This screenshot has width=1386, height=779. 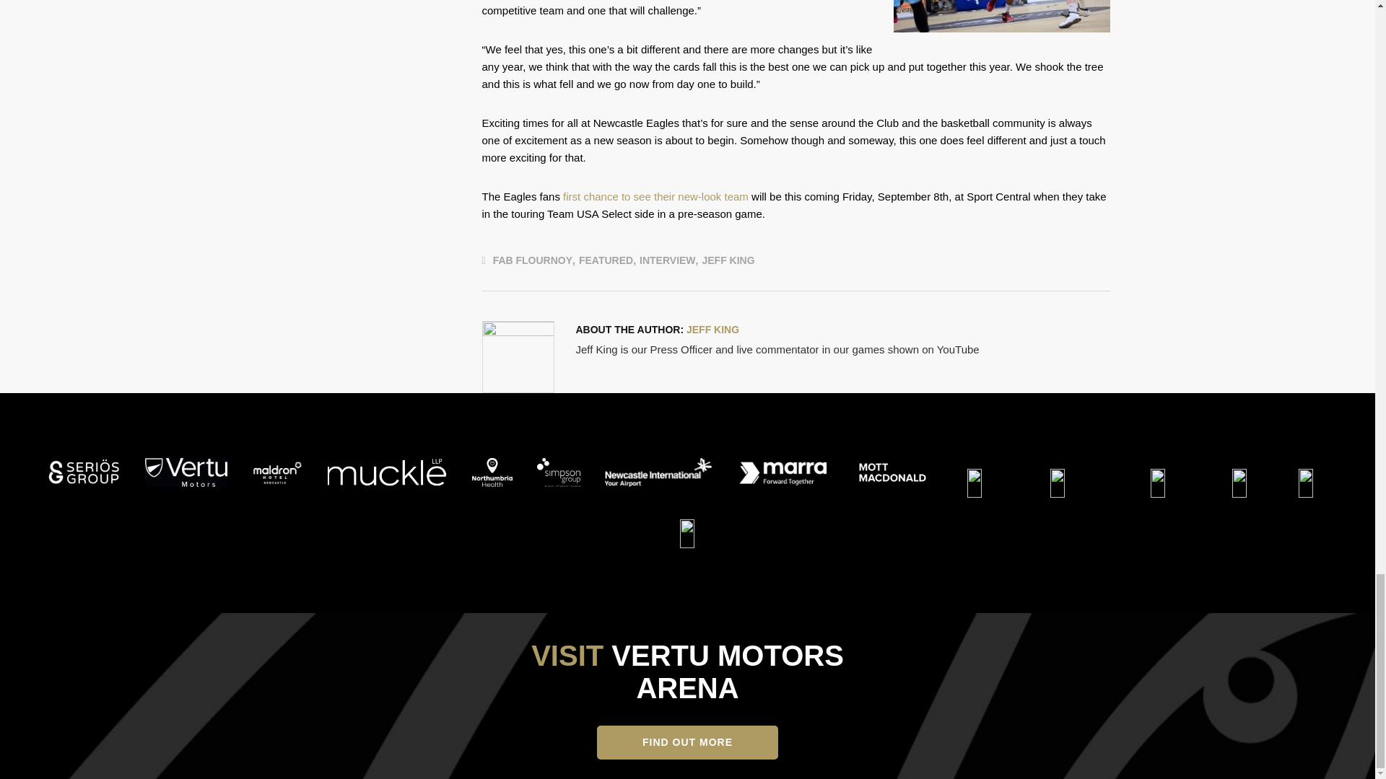 What do you see at coordinates (658, 472) in the screenshot?
I see `Newcastle International Airport` at bounding box center [658, 472].